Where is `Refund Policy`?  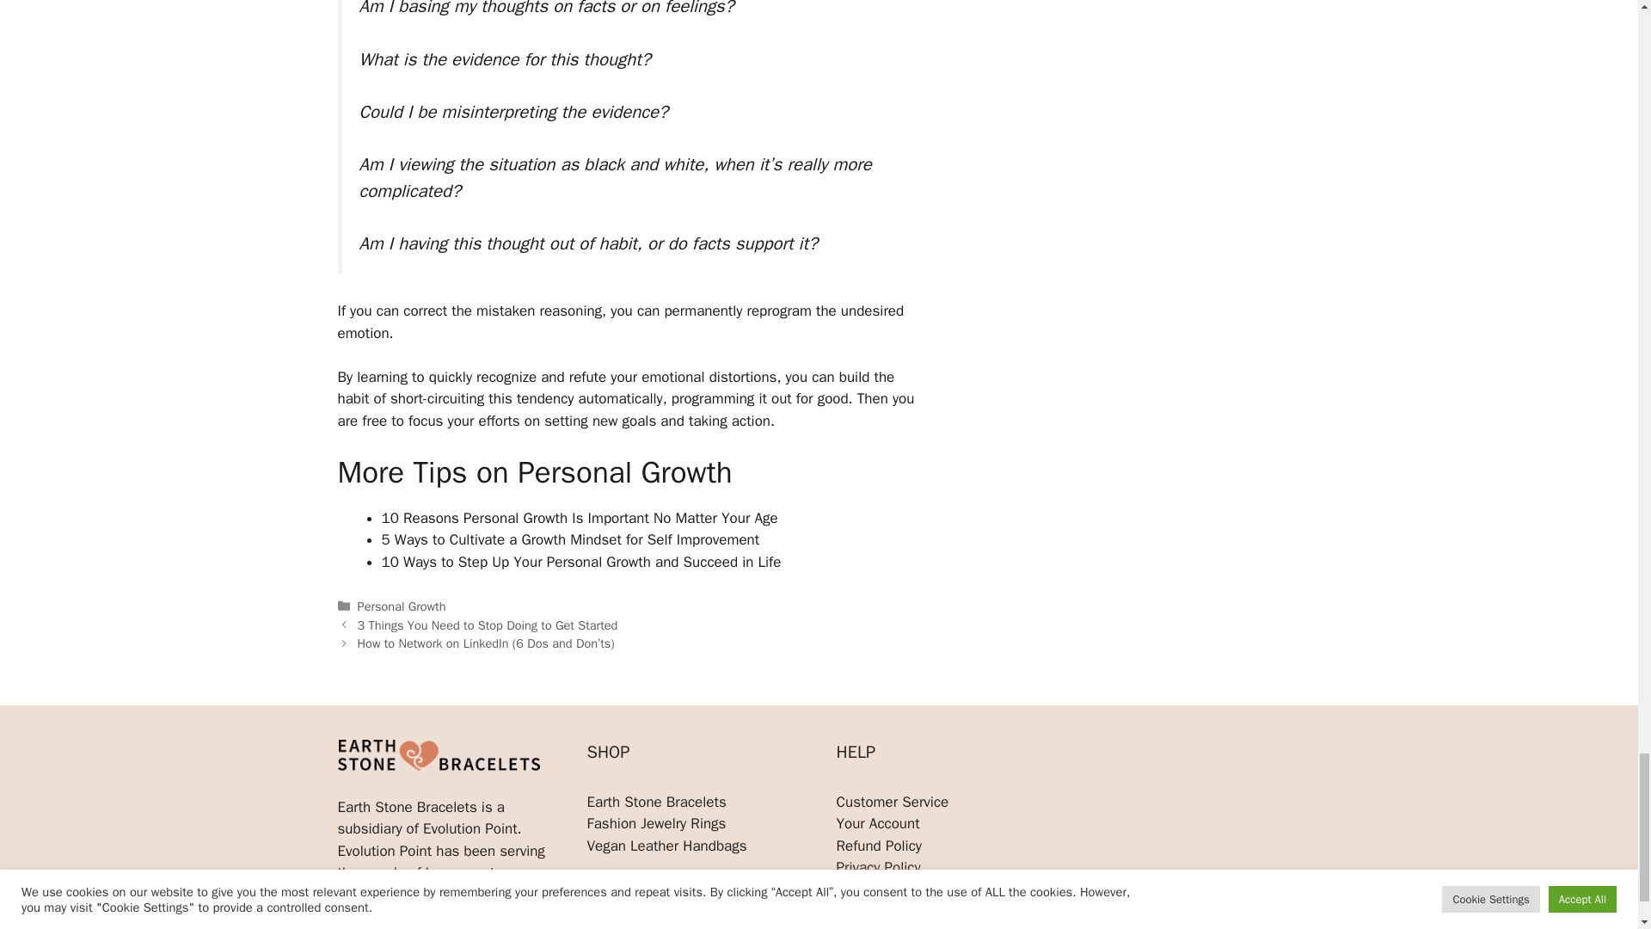
Refund Policy is located at coordinates (878, 846).